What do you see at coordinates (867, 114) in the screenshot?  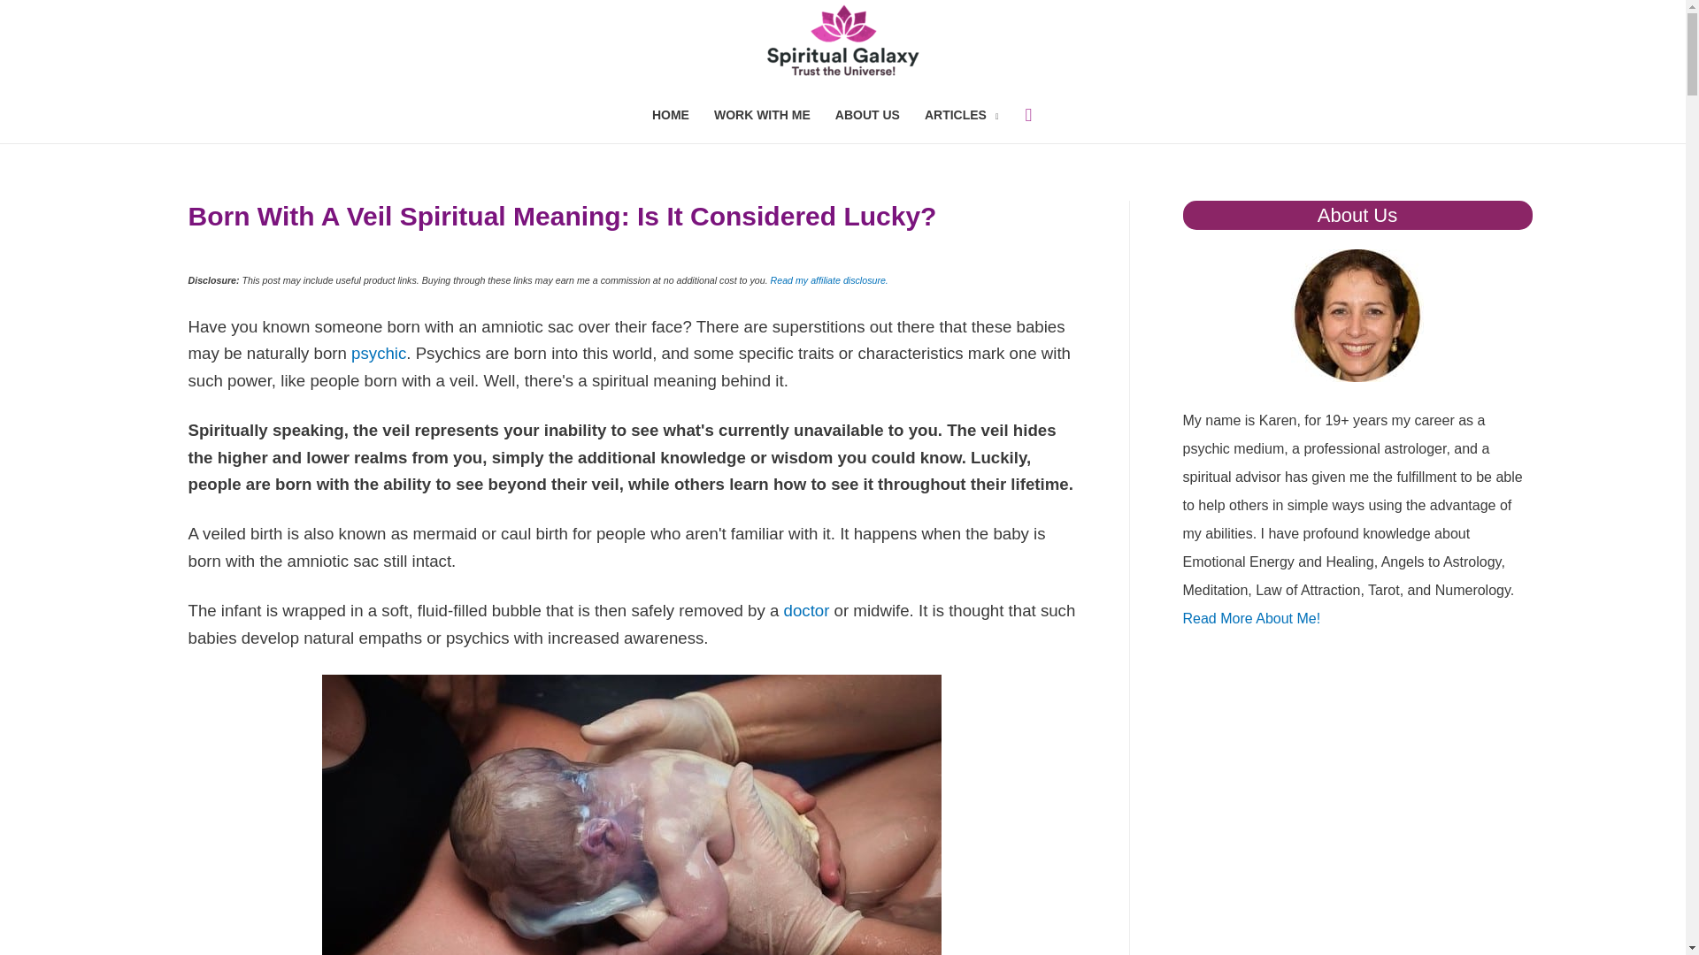 I see `ABOUT US` at bounding box center [867, 114].